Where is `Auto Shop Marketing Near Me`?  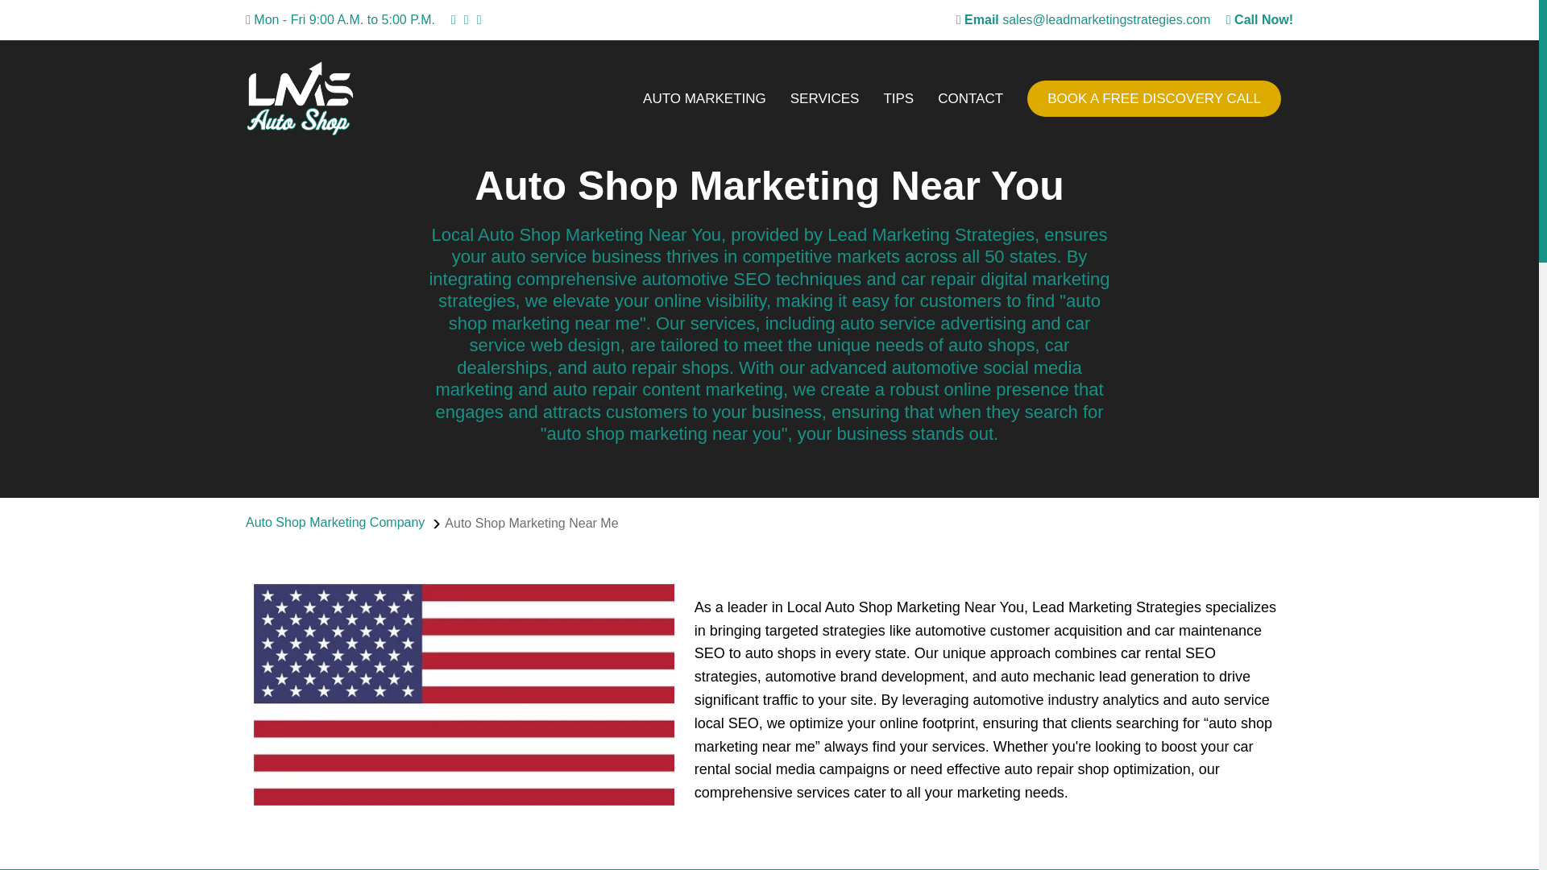 Auto Shop Marketing Near Me is located at coordinates (531, 524).